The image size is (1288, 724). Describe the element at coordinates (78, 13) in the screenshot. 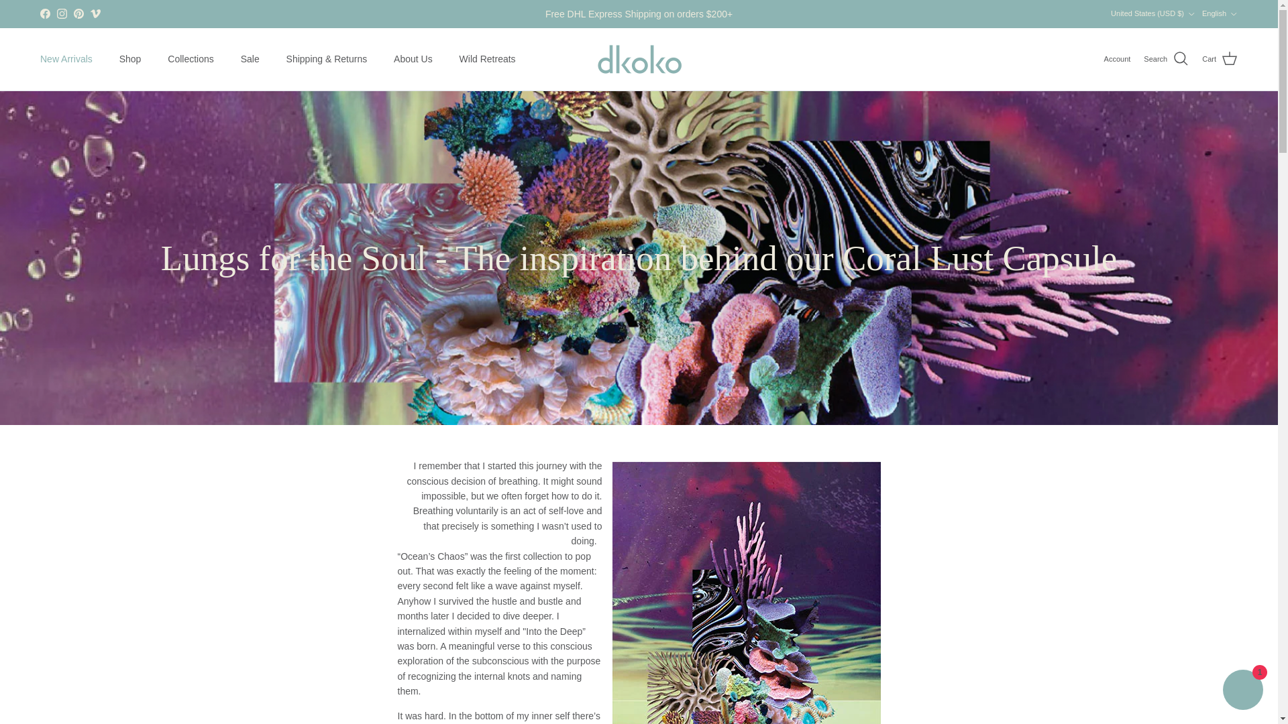

I see `Dkoko on Pinterest` at that location.